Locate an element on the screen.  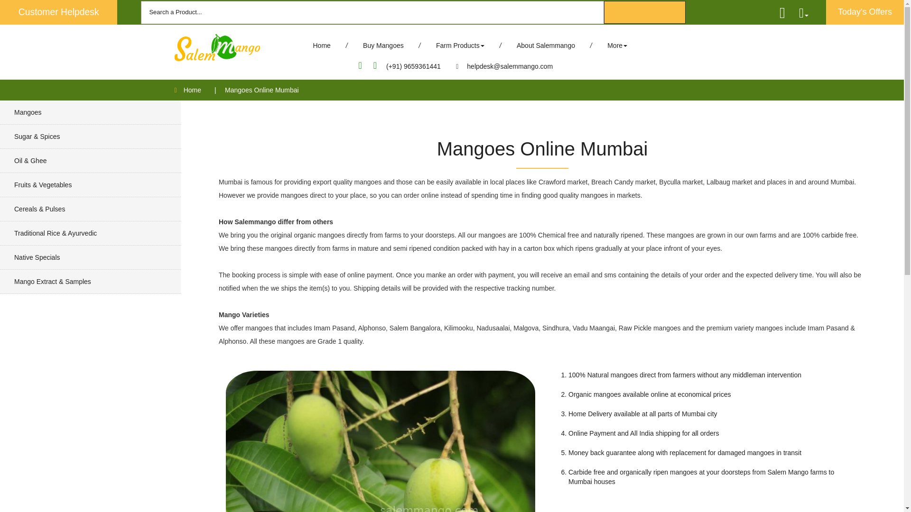
More is located at coordinates (617, 45).